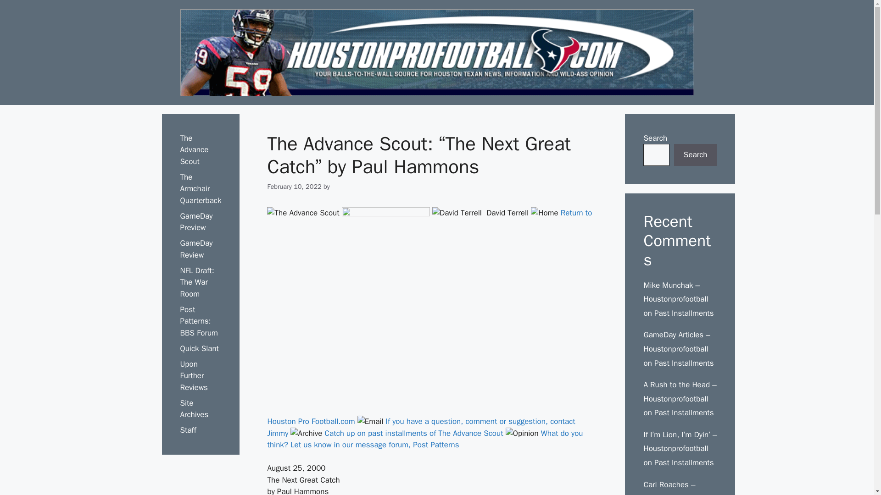  I want to click on Past Installments, so click(684, 363).